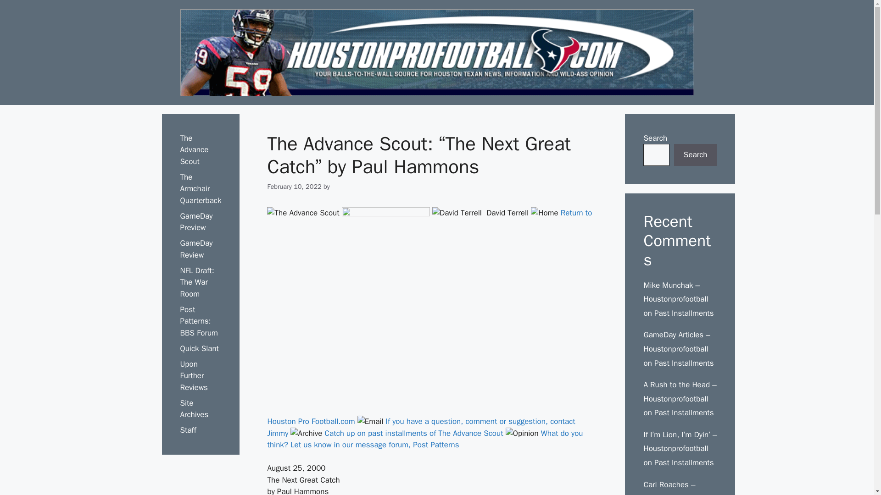  I want to click on Past Installments, so click(684, 363).